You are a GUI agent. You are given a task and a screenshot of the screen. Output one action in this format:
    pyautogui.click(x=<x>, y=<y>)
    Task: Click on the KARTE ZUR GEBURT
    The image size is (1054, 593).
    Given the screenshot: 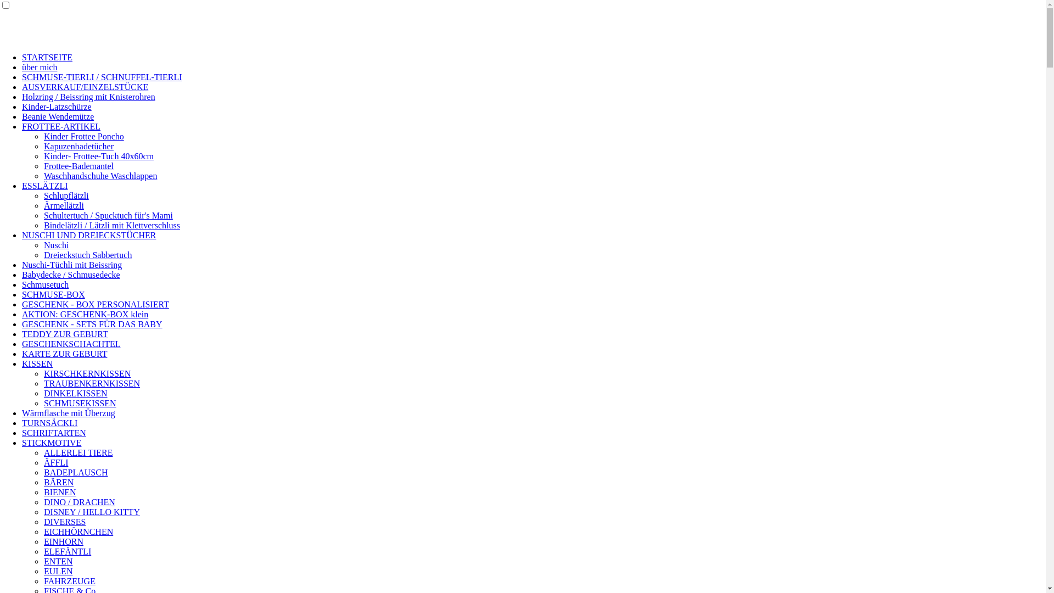 What is the action you would take?
    pyautogui.click(x=65, y=354)
    